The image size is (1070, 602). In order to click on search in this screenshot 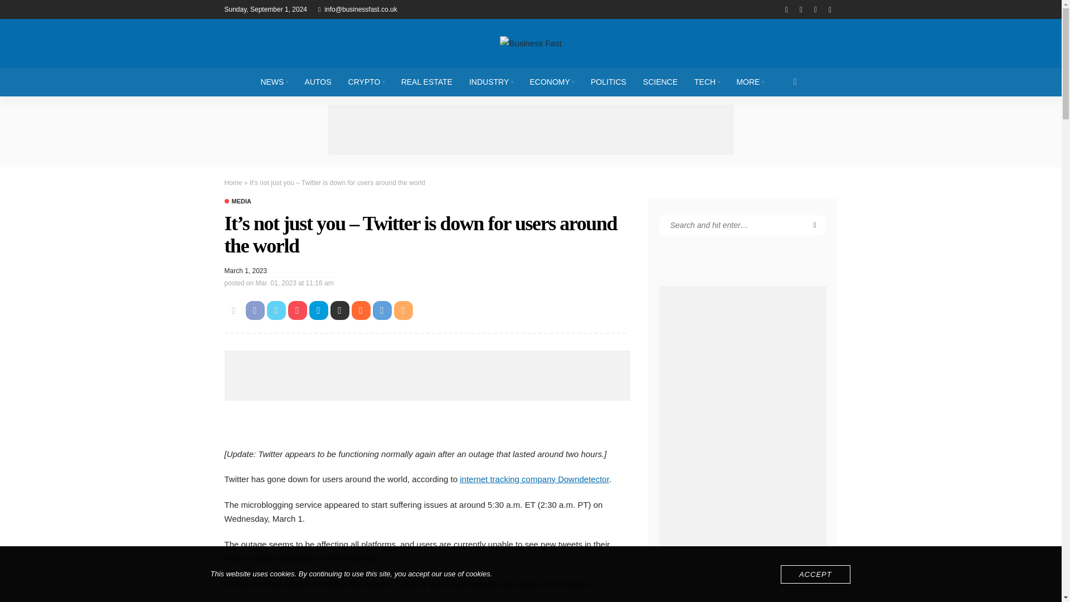, I will do `click(795, 81)`.